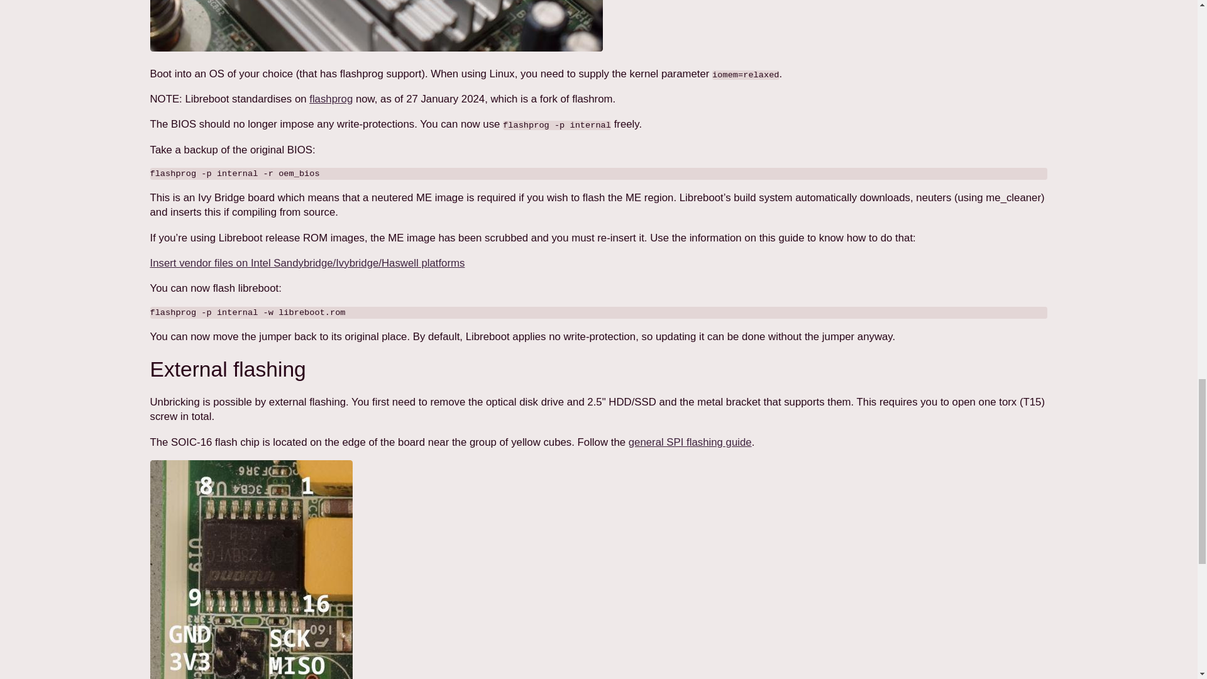 Image resolution: width=1207 pixels, height=679 pixels. I want to click on general SPI flashing guide, so click(690, 442).